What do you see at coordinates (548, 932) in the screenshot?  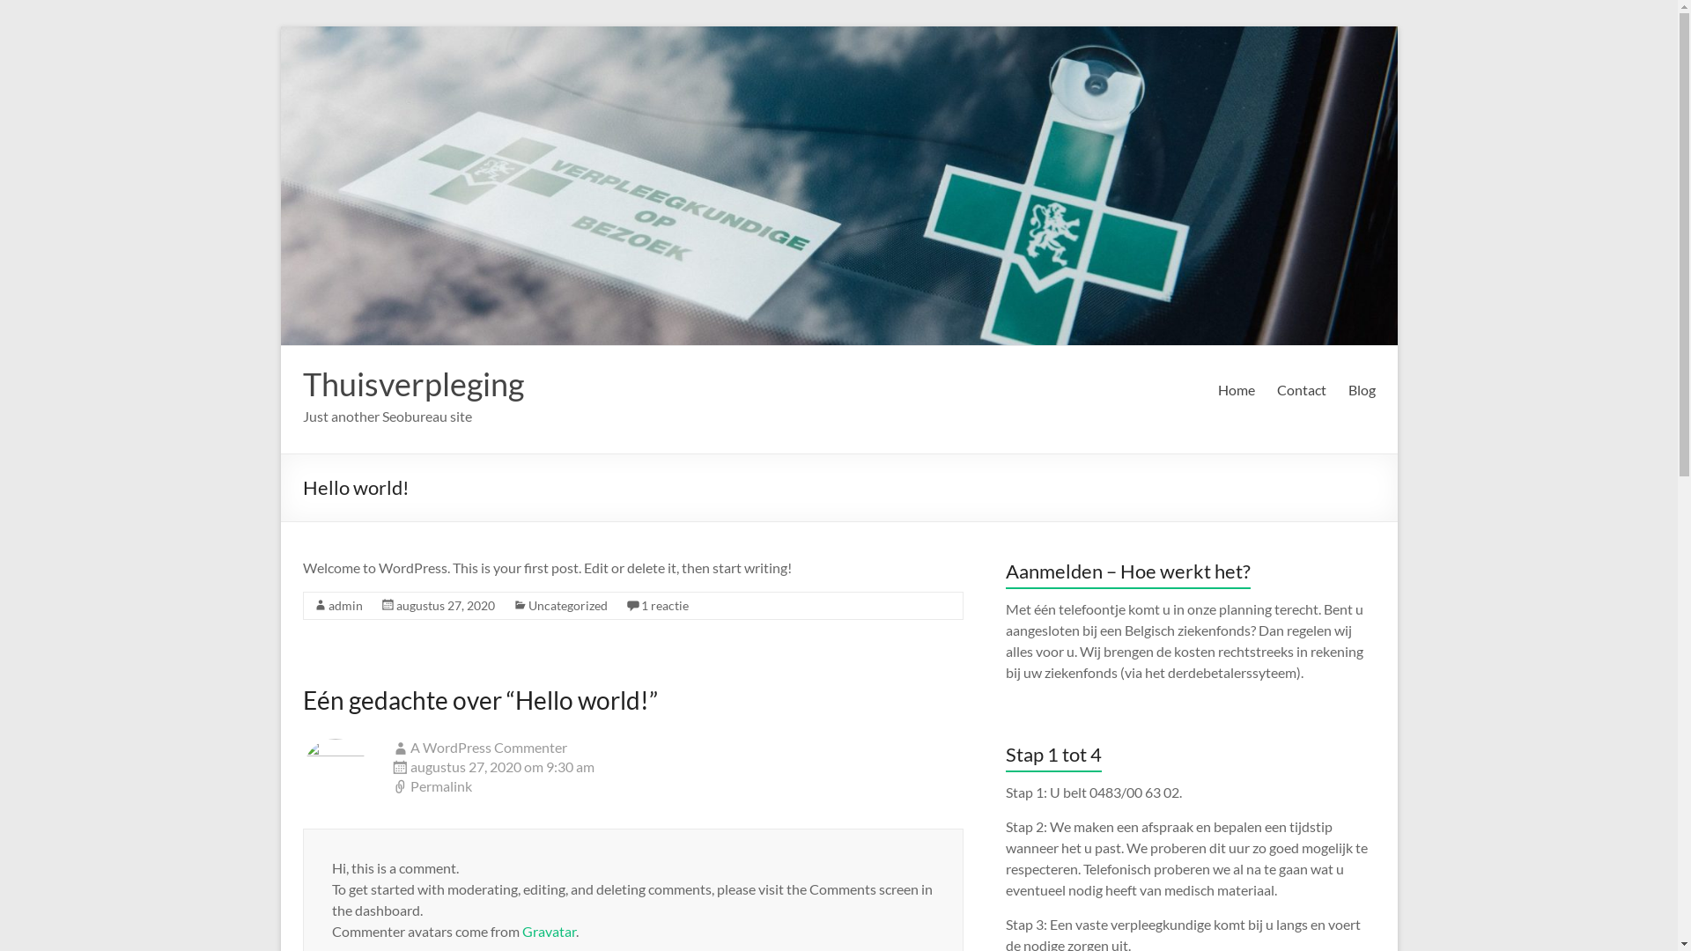 I see `Gravatar` at bounding box center [548, 932].